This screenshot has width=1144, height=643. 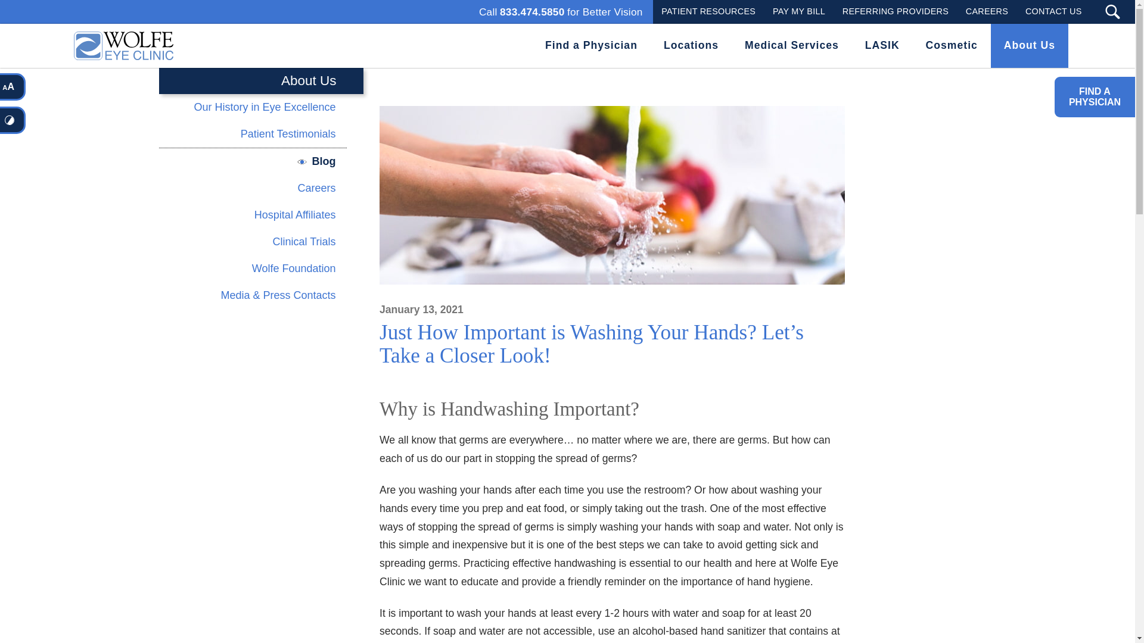 What do you see at coordinates (895, 11) in the screenshot?
I see `REFERRING PROVIDERS` at bounding box center [895, 11].